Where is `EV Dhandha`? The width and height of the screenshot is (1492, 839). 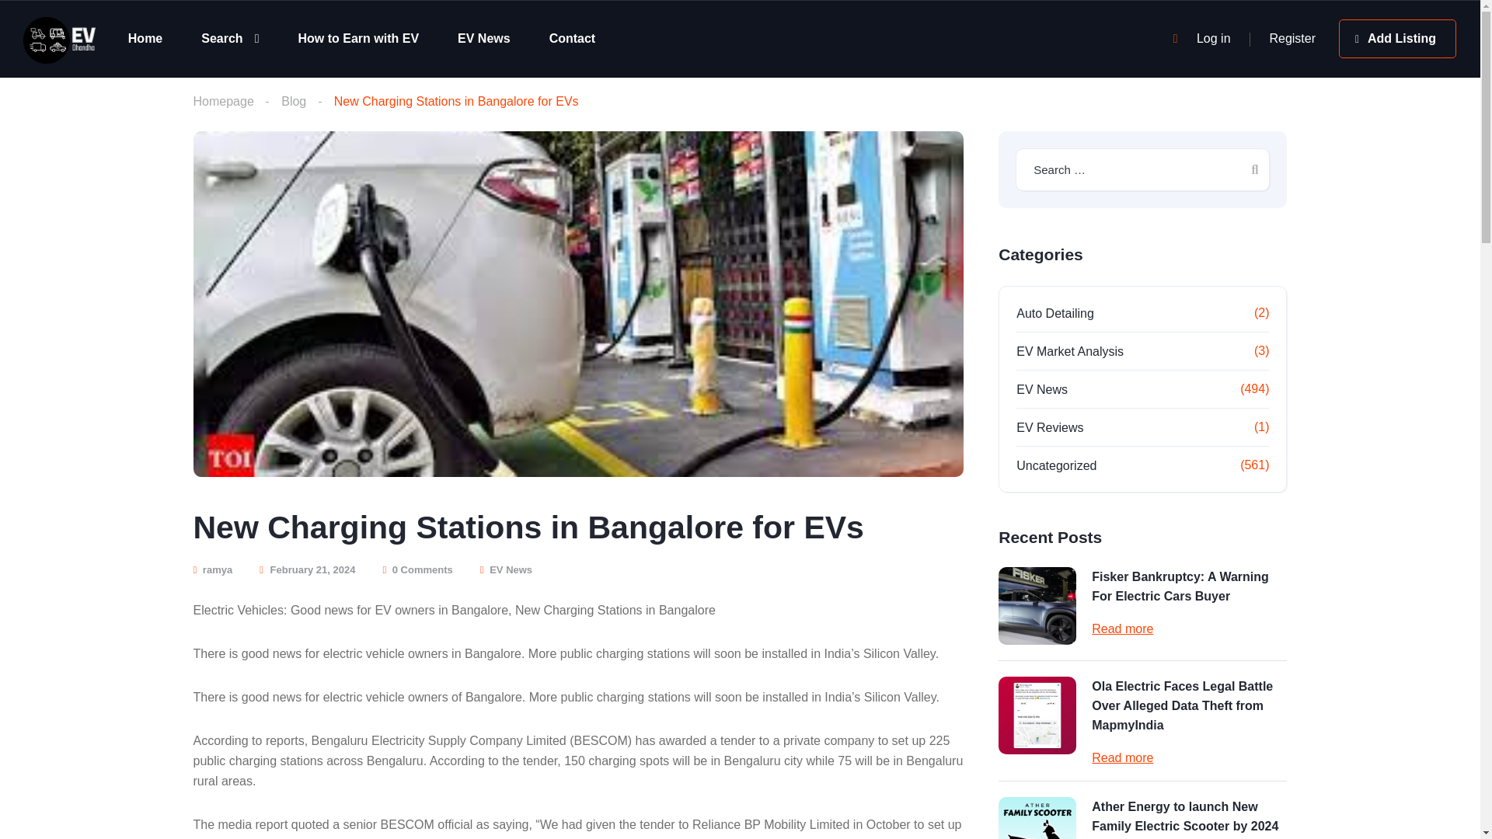 EV Dhandha is located at coordinates (59, 39).